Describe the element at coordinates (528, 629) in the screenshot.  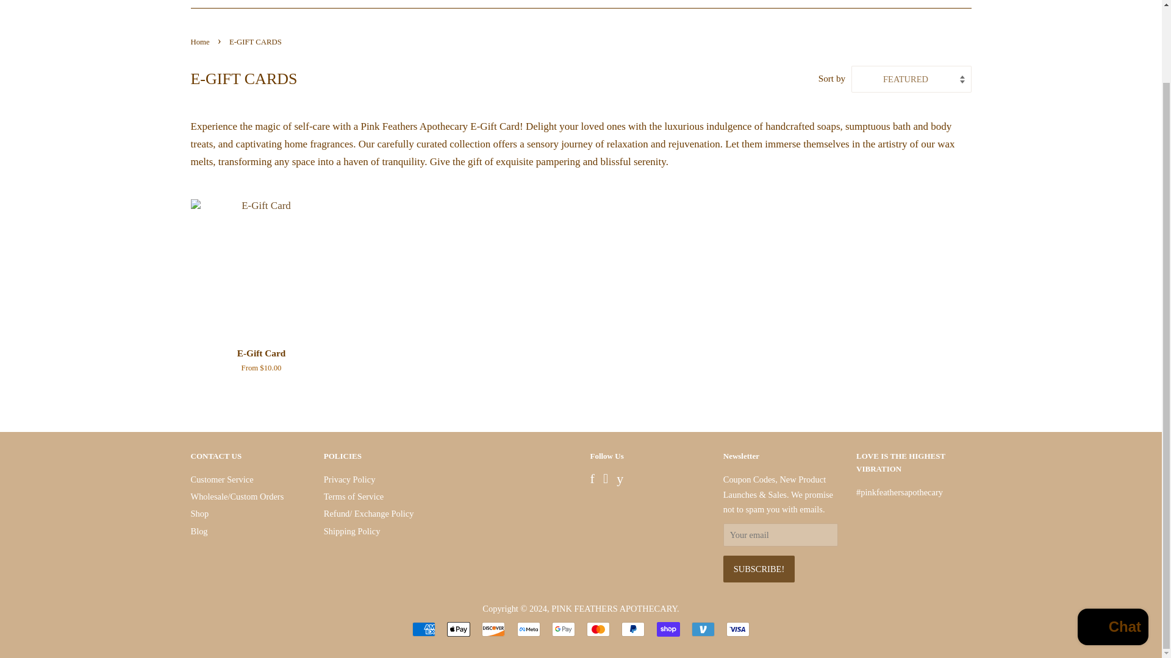
I see `Meta Pay` at that location.